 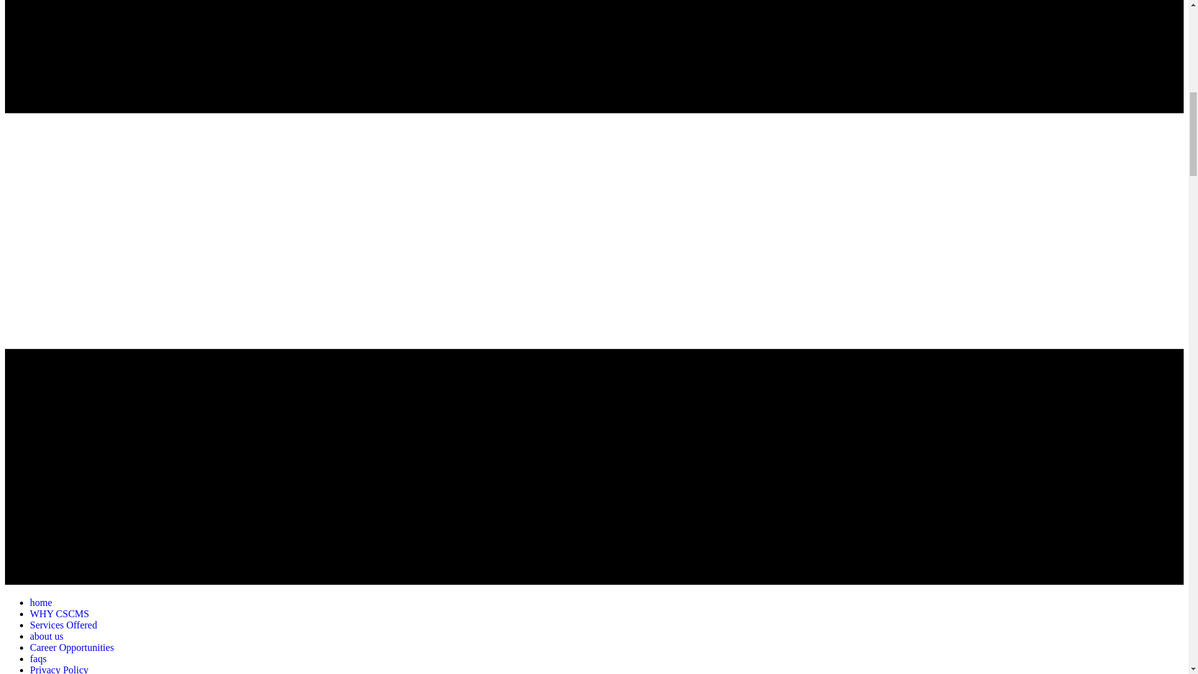 What do you see at coordinates (64, 624) in the screenshot?
I see `Services Offered` at bounding box center [64, 624].